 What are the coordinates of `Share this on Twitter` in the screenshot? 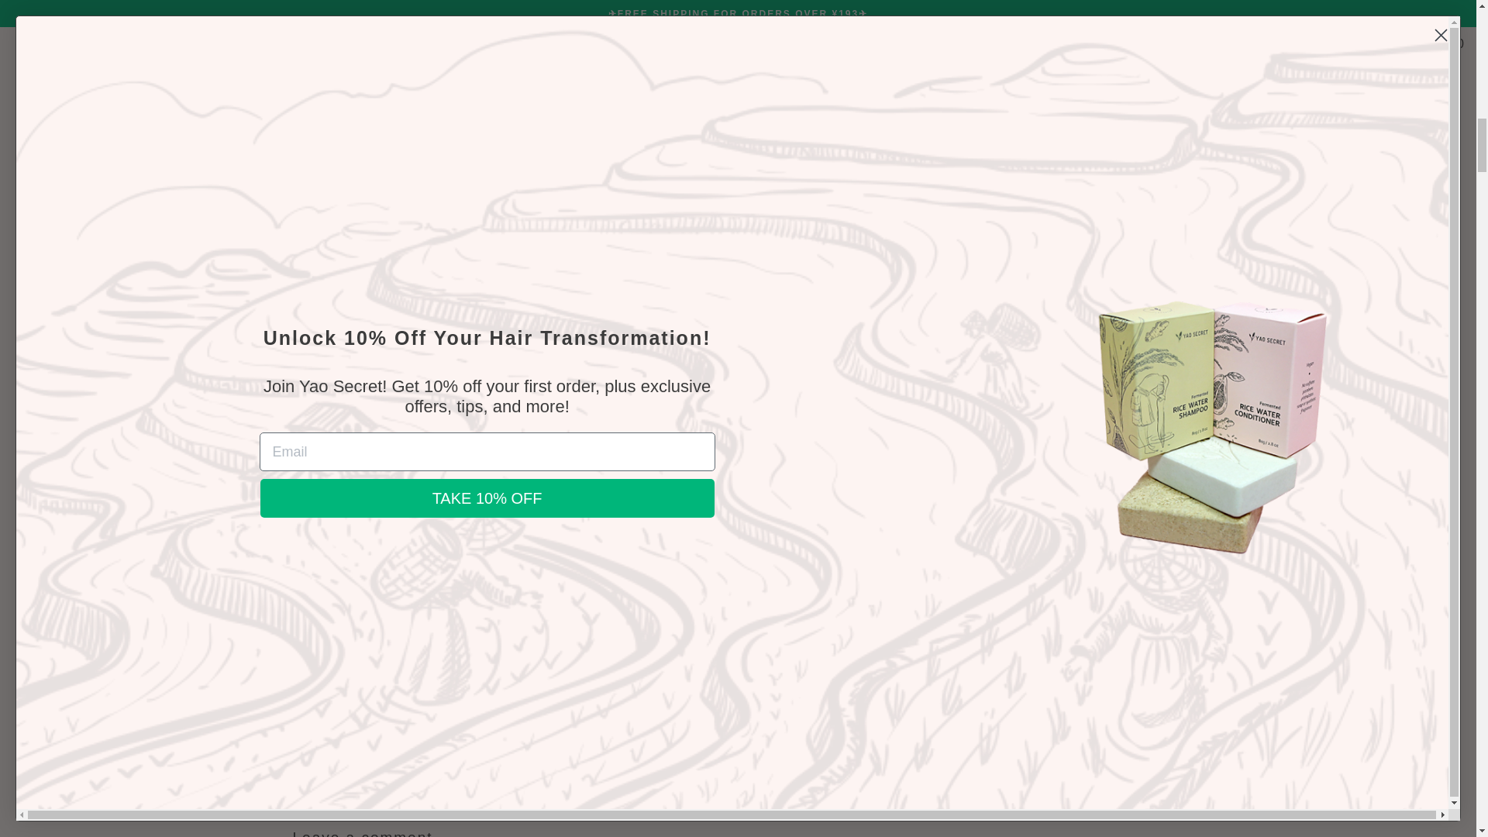 It's located at (810, 735).